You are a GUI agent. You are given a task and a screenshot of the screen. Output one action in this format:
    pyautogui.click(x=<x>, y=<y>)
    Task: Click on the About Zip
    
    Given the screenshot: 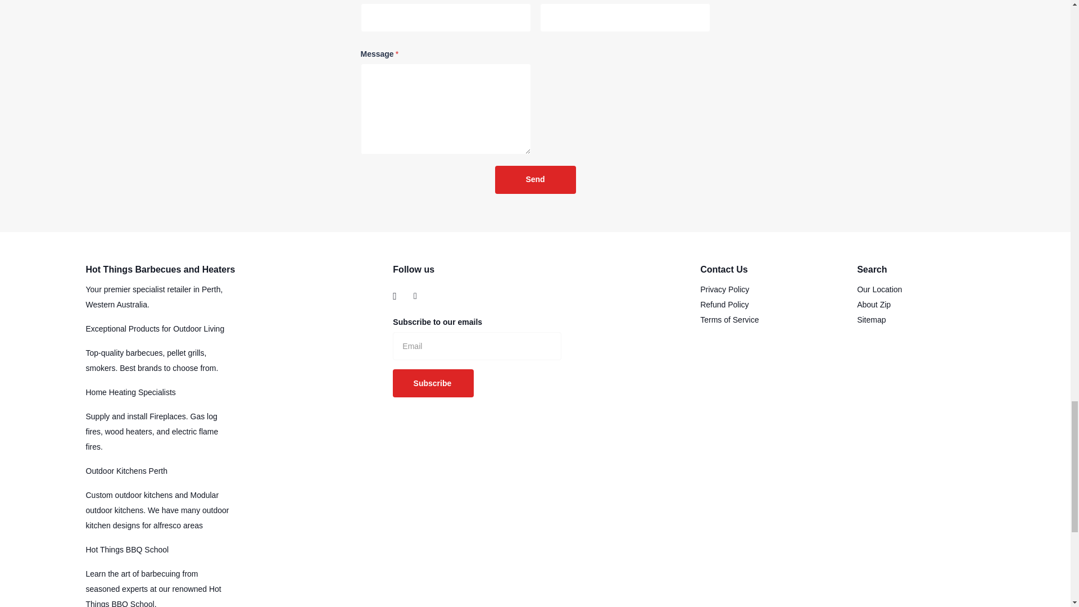 What is the action you would take?
    pyautogui.click(x=873, y=304)
    